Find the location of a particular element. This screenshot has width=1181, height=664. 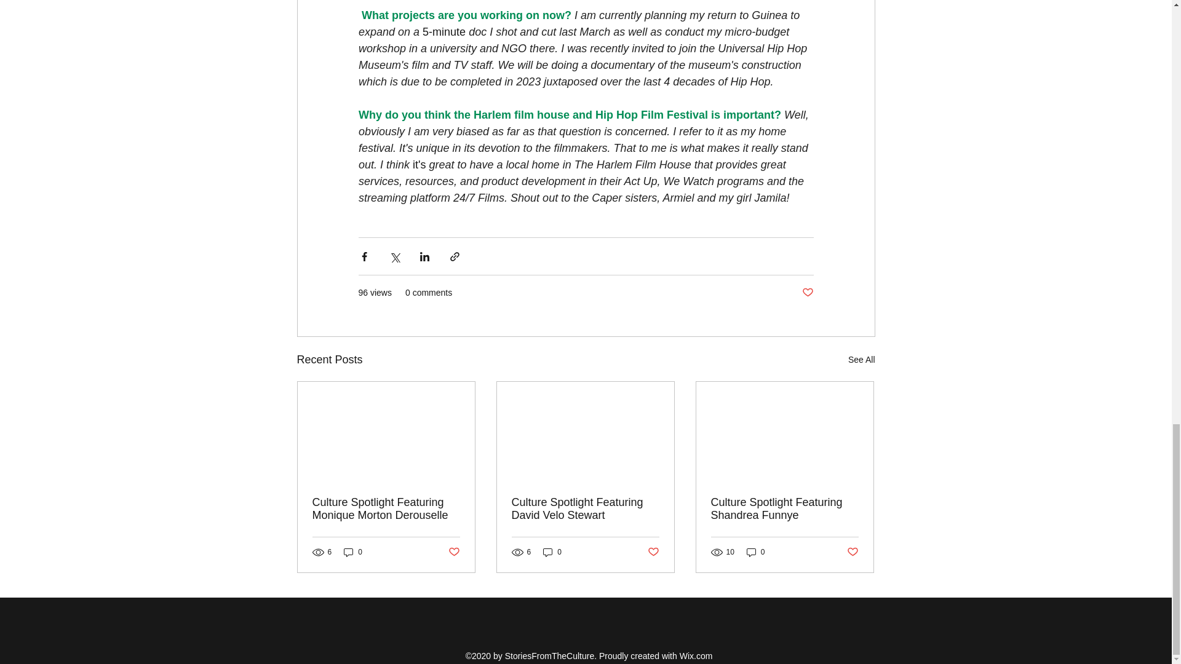

0 is located at coordinates (552, 552).